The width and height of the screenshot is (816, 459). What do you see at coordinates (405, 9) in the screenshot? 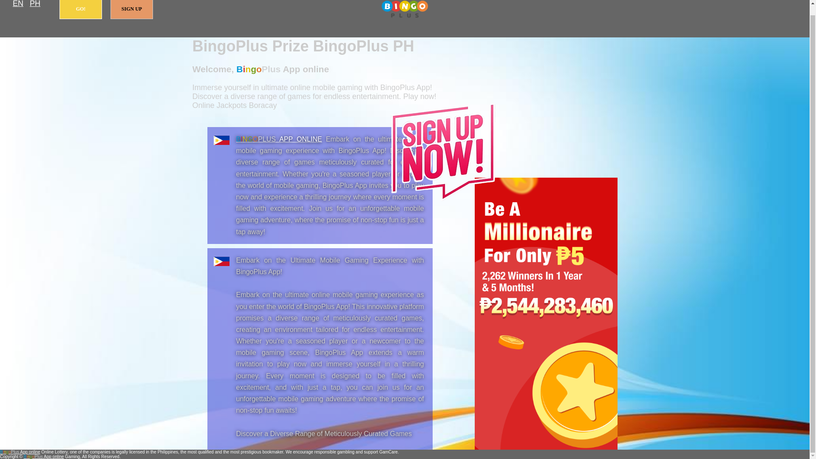
I see `BingoPlus App online` at bounding box center [405, 9].